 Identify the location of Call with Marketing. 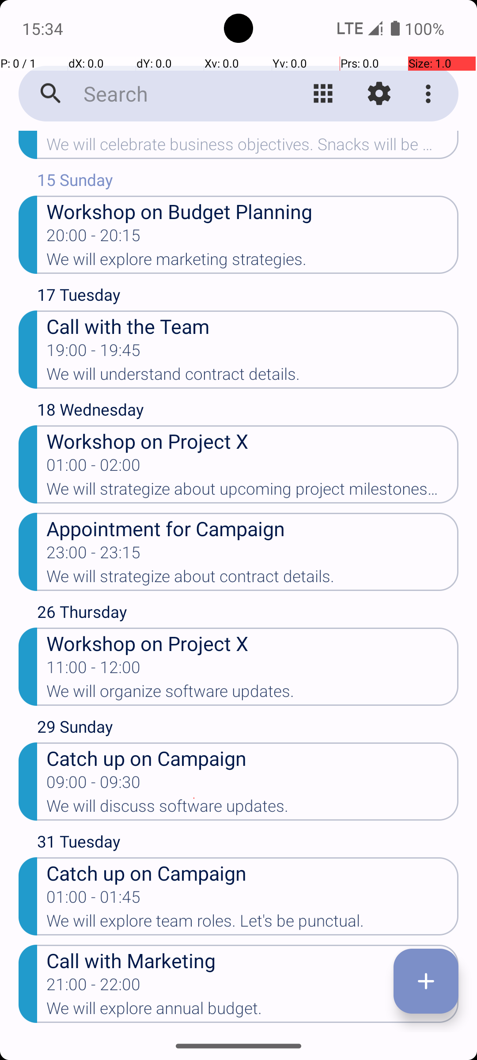
(253, 960).